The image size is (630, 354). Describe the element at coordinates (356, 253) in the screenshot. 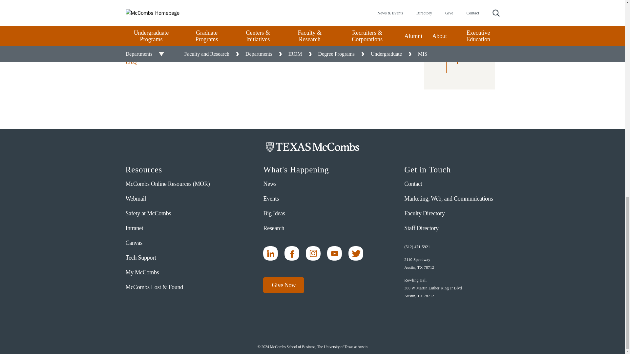

I see `Twitter` at that location.